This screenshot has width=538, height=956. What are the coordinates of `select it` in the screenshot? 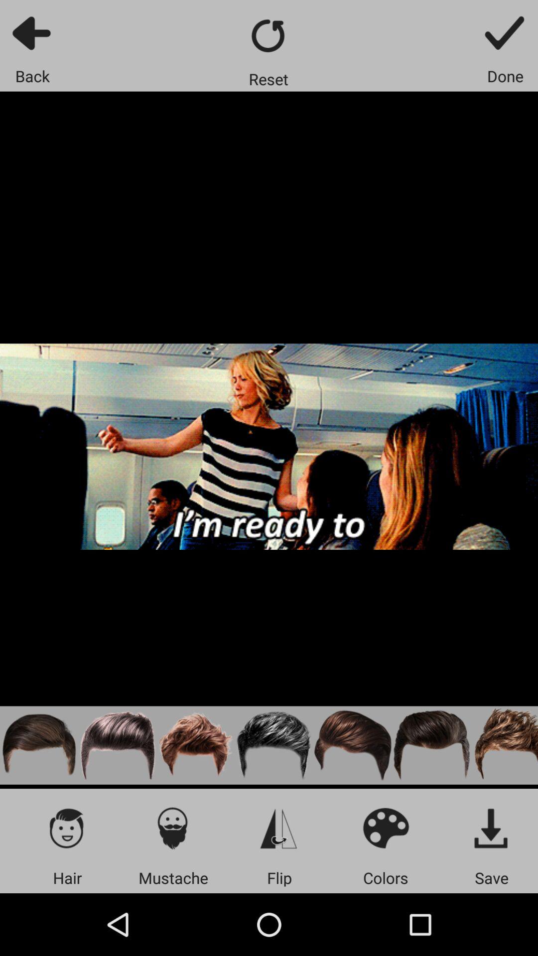 It's located at (491, 828).